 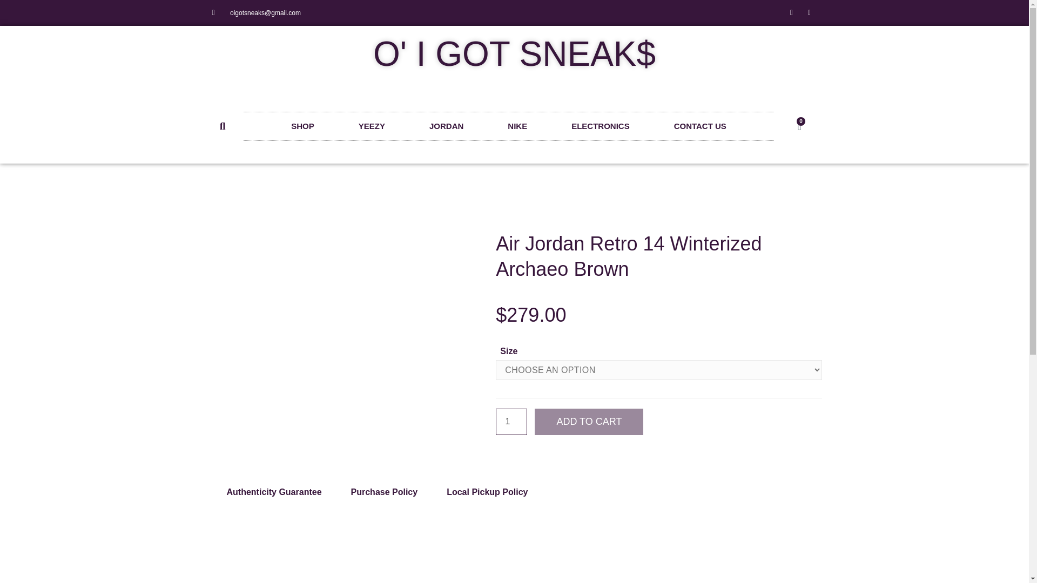 What do you see at coordinates (511, 422) in the screenshot?
I see `1` at bounding box center [511, 422].